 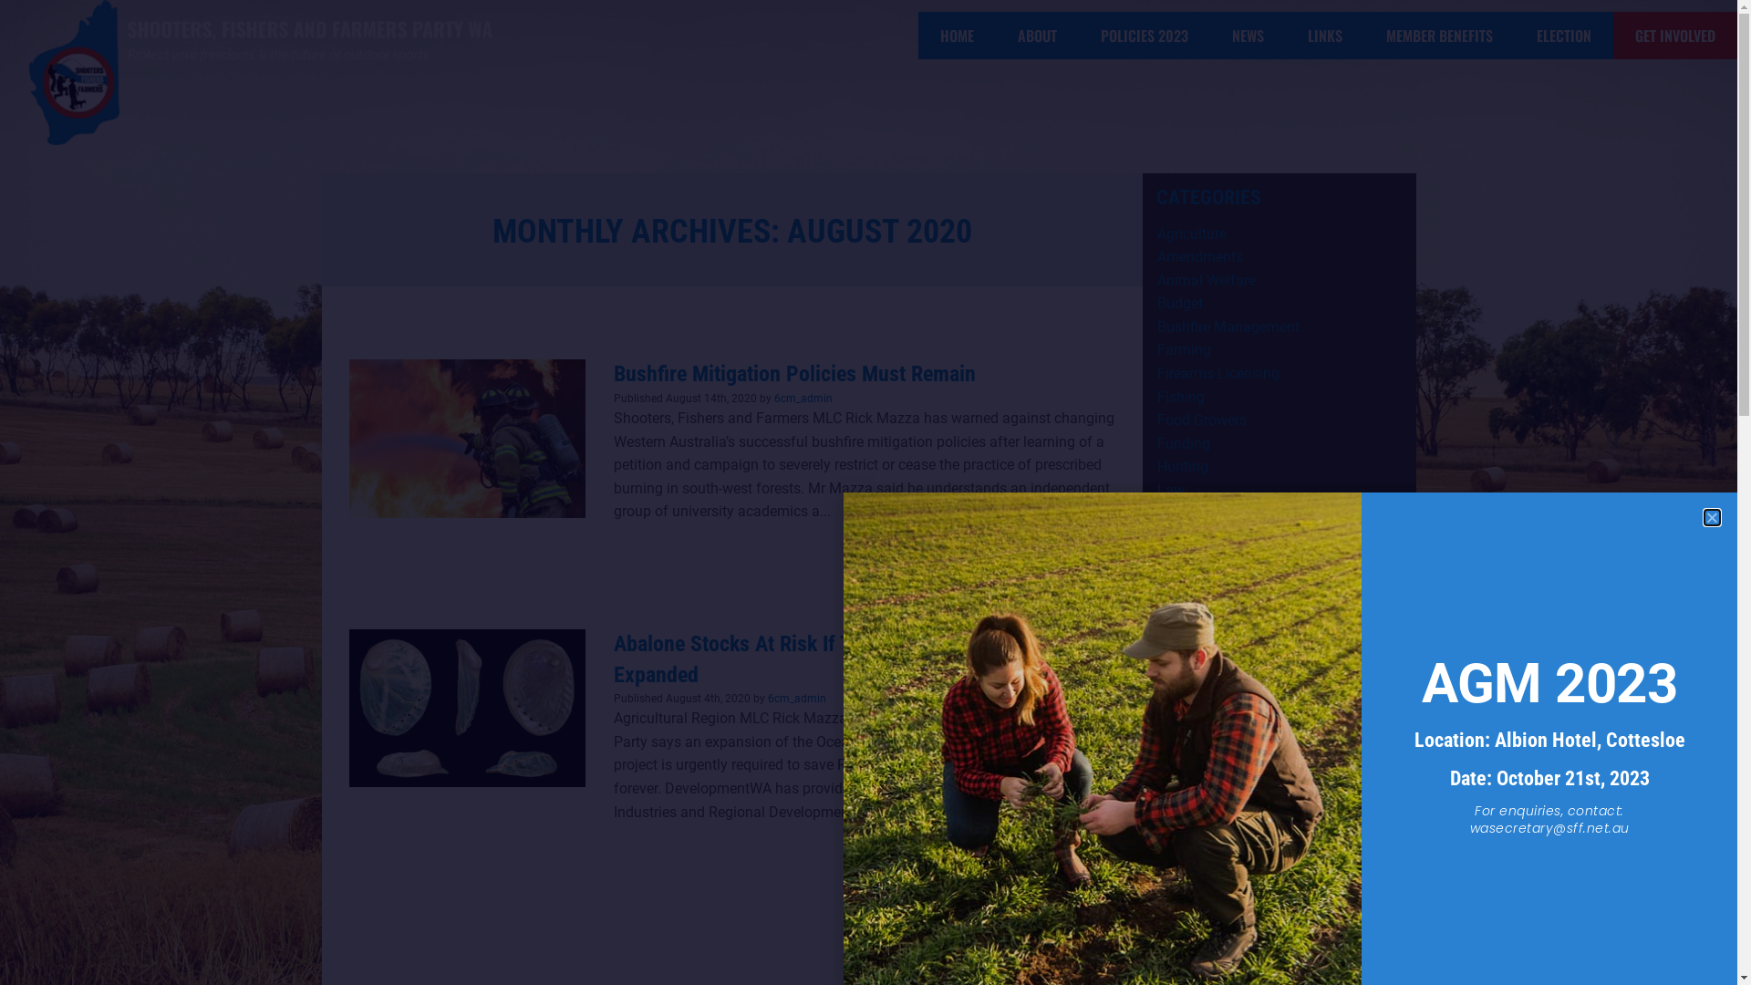 What do you see at coordinates (1191, 233) in the screenshot?
I see `Agriculture` at bounding box center [1191, 233].